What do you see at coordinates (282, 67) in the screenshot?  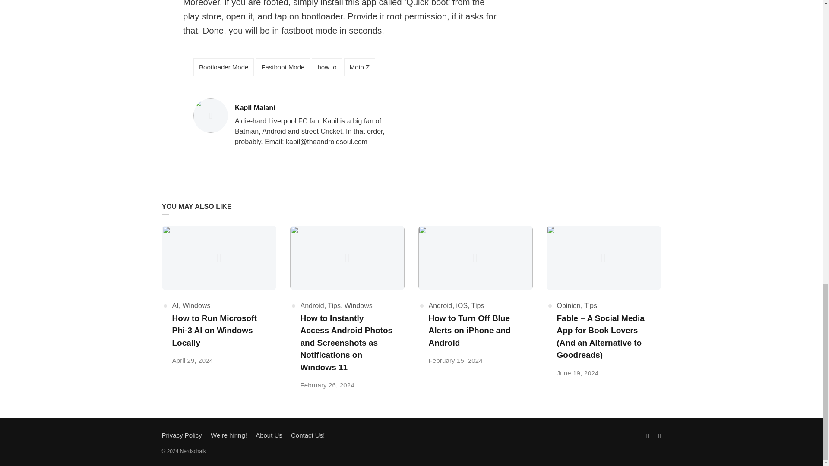 I see `Tips` at bounding box center [282, 67].